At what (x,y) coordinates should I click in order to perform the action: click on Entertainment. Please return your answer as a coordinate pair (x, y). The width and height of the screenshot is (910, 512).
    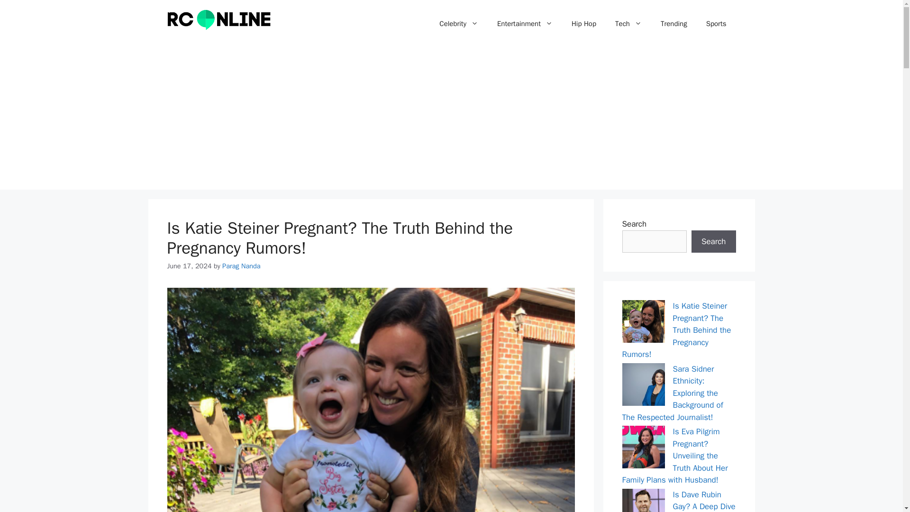
    Looking at the image, I should click on (525, 24).